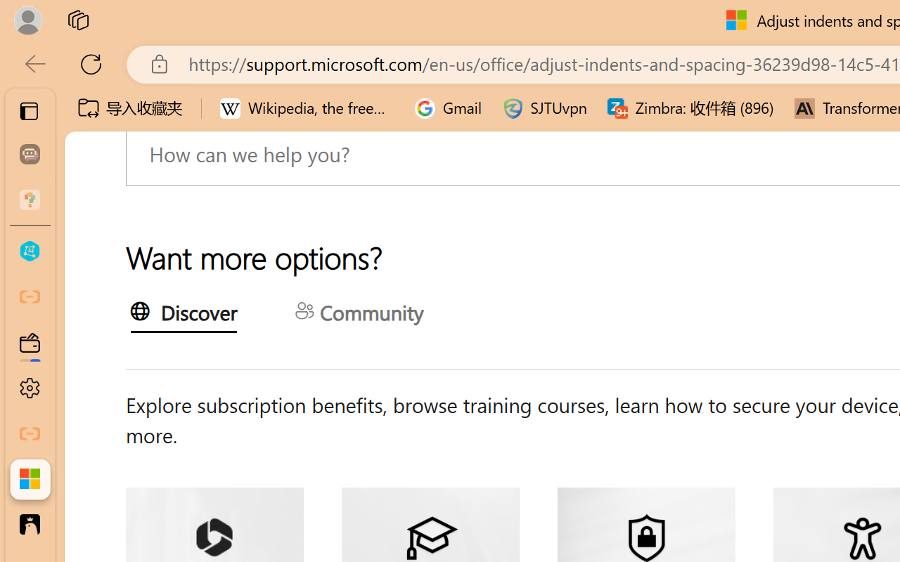 This screenshot has width=900, height=562. I want to click on SJTUvpn, so click(544, 108).